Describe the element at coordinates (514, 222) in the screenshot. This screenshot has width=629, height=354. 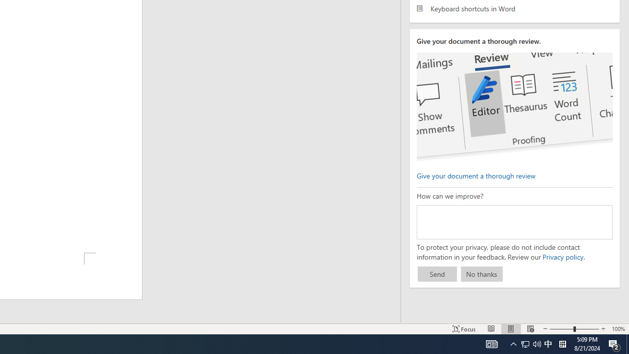
I see `How can we improve?` at that location.